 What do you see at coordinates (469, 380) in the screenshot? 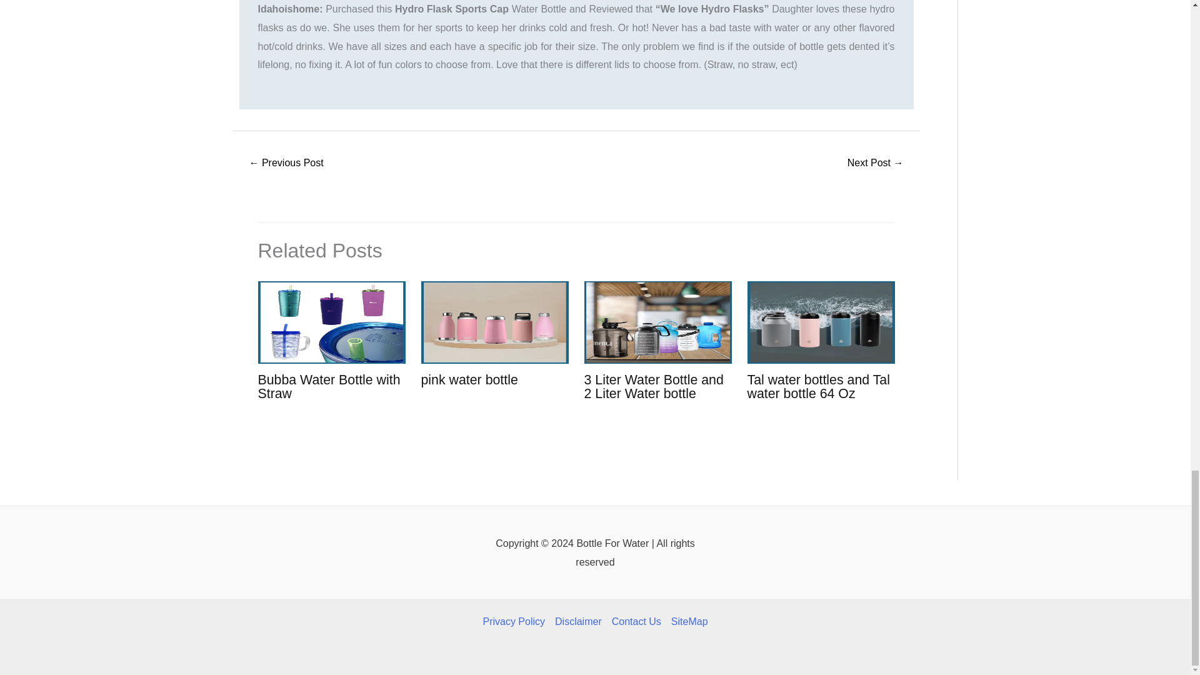
I see `pink water bottle` at bounding box center [469, 380].